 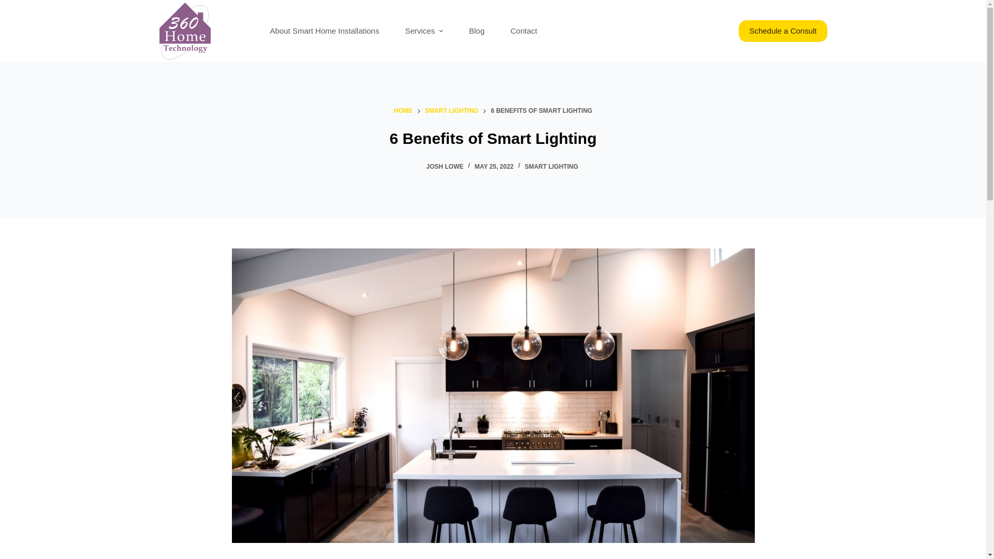 What do you see at coordinates (445, 167) in the screenshot?
I see `JOSH LOWE` at bounding box center [445, 167].